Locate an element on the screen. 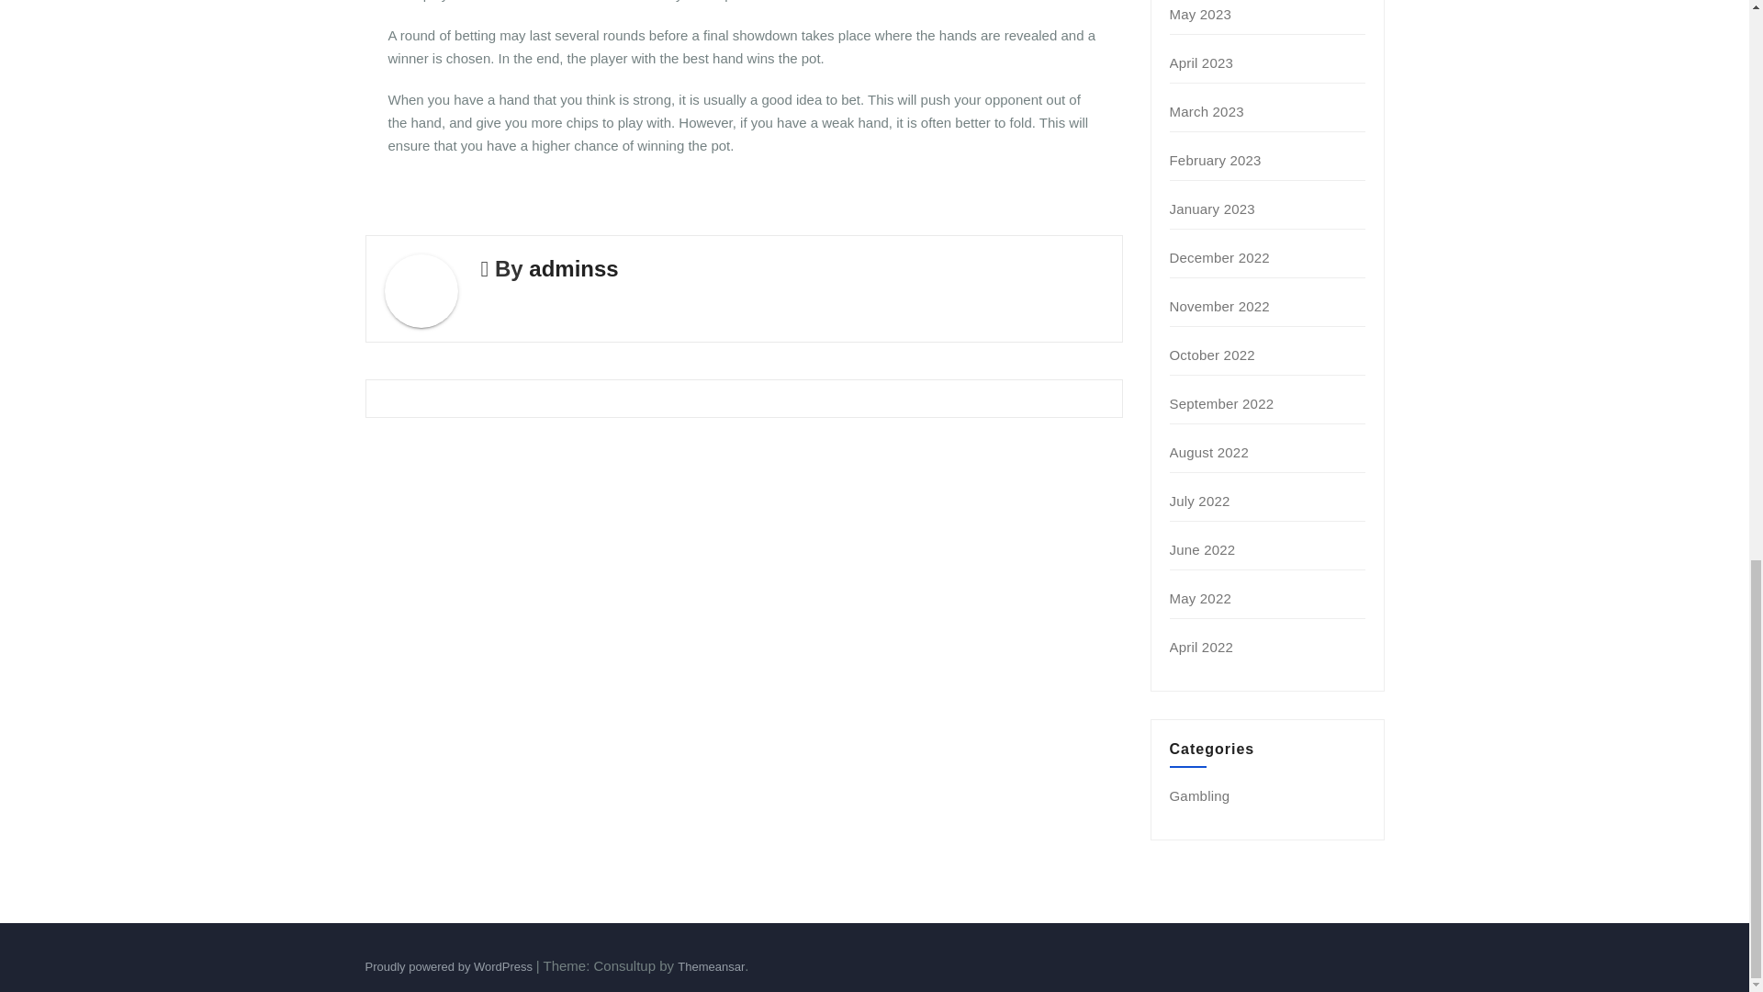 The width and height of the screenshot is (1763, 992). December 2022 is located at coordinates (1219, 257).